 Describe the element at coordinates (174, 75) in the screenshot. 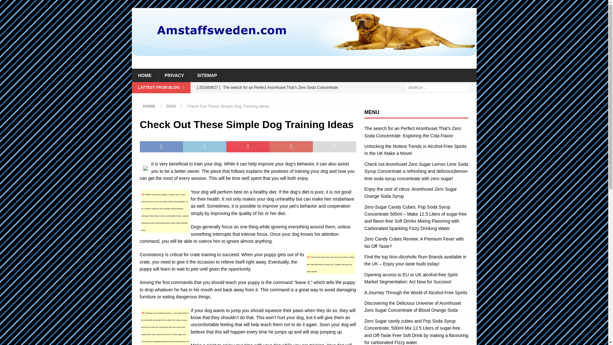

I see `PRIVACY` at that location.